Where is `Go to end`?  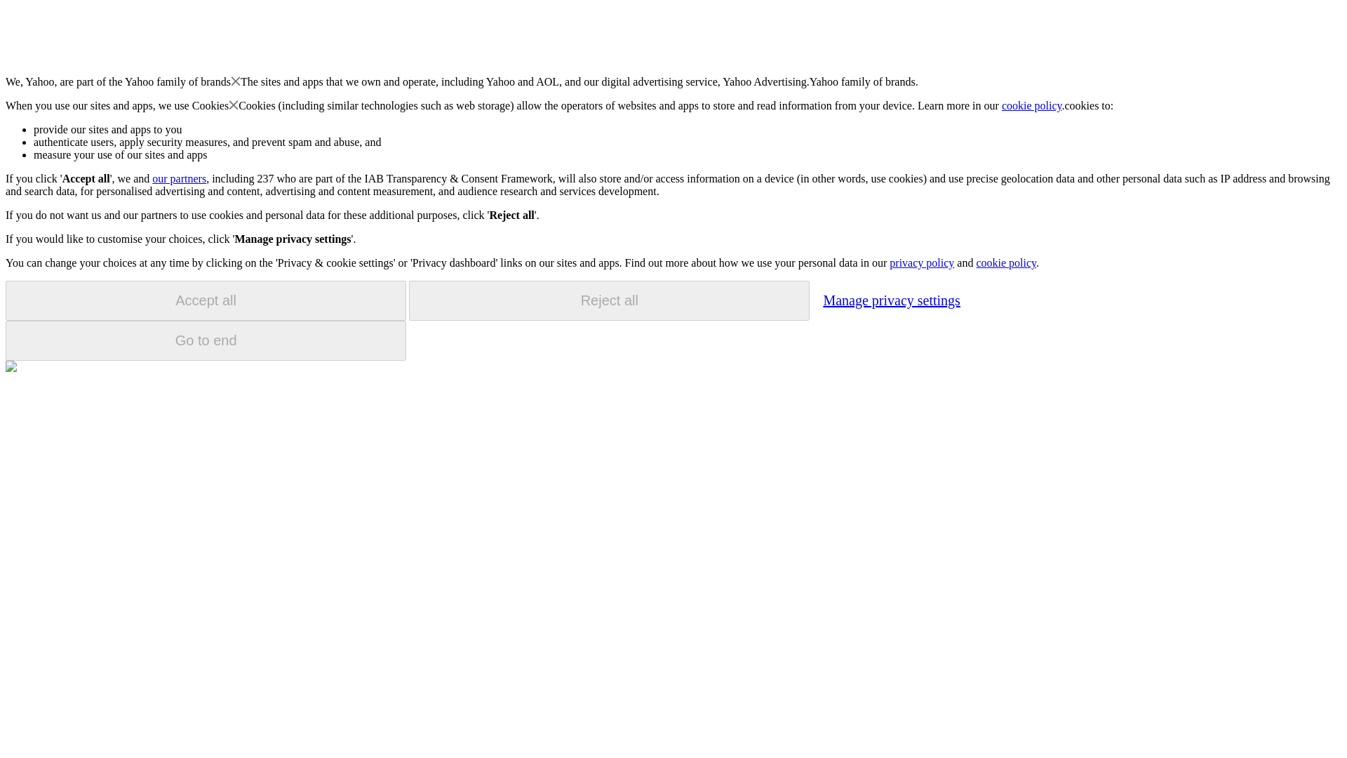 Go to end is located at coordinates (206, 340).